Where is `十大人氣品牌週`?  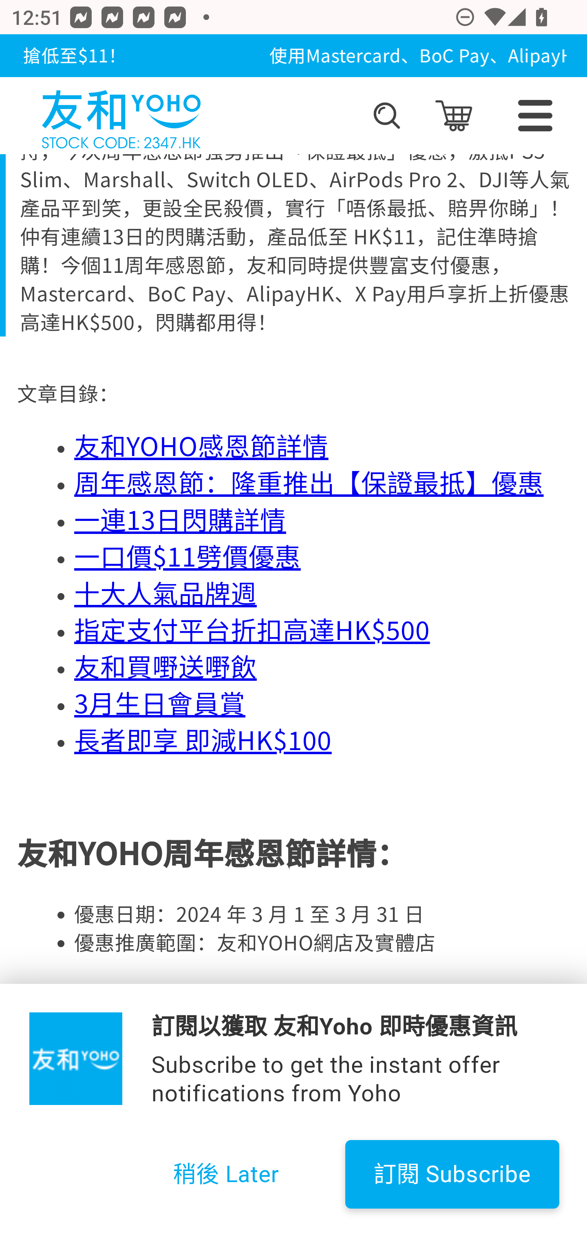
十大人氣品牌週 is located at coordinates (166, 594).